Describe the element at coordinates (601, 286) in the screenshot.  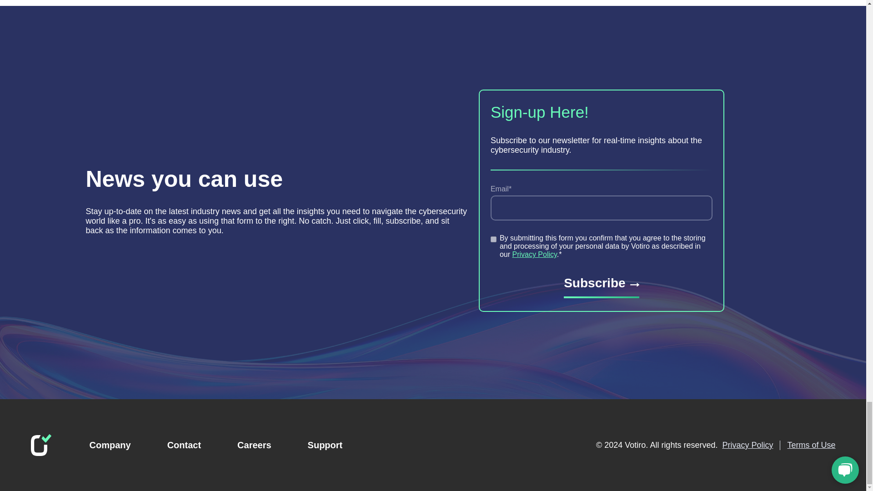
I see `Subscribe` at that location.